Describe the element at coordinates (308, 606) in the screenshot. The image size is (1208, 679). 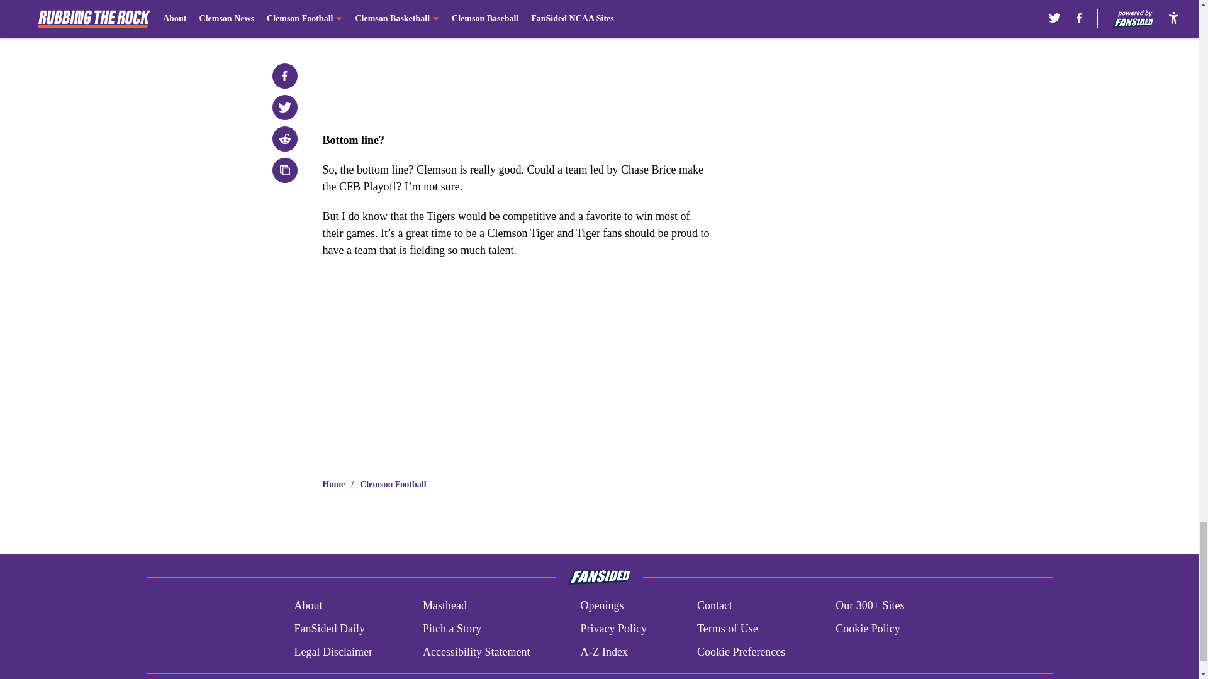
I see `About` at that location.